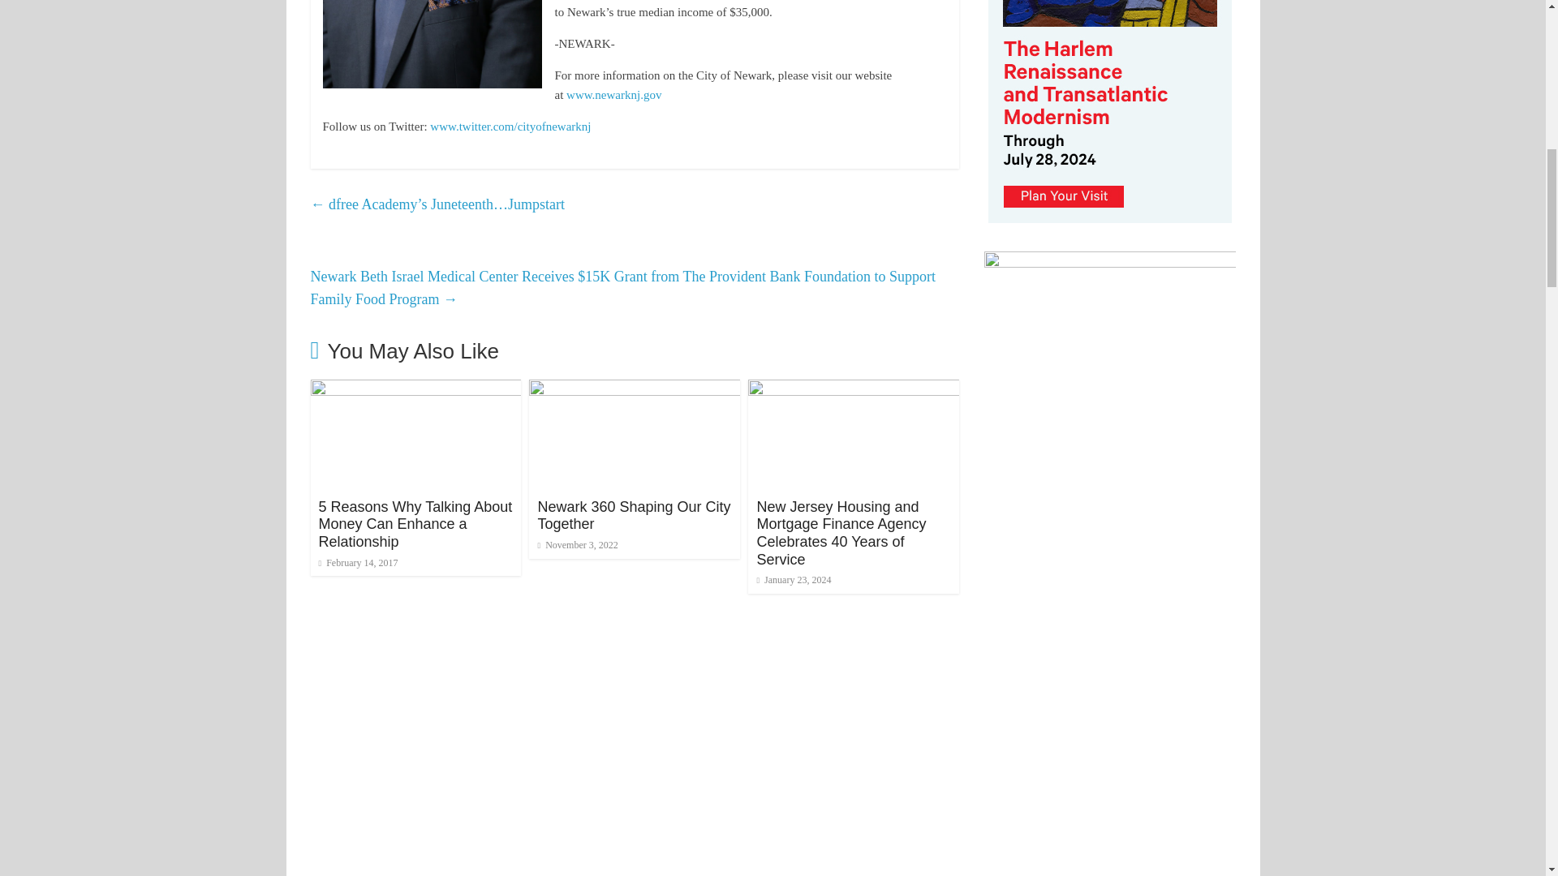 Image resolution: width=1558 pixels, height=876 pixels. Describe the element at coordinates (577, 545) in the screenshot. I see `1:50 am` at that location.